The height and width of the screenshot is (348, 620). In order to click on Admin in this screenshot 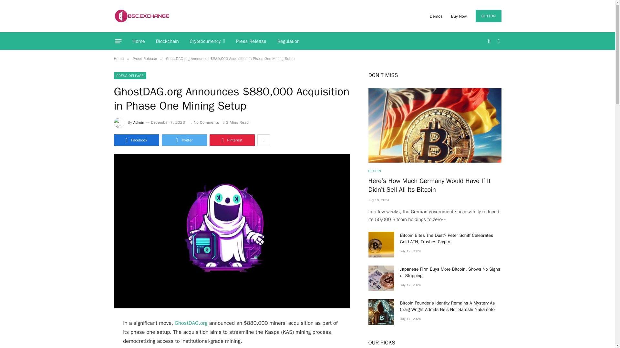, I will do `click(139, 122)`.